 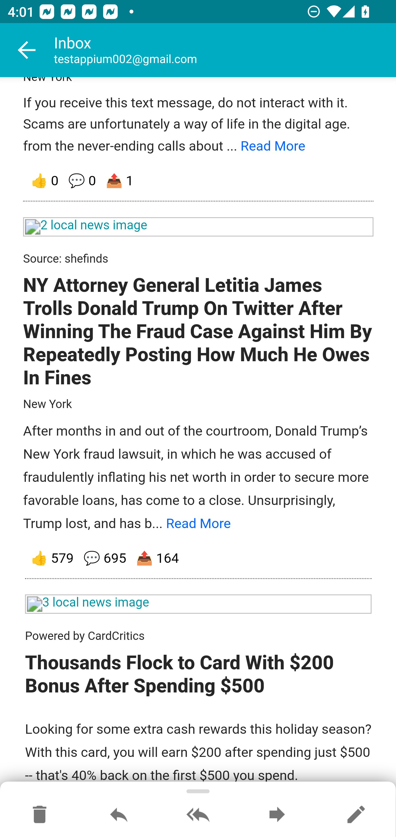 I want to click on Forward, so click(x=277, y=815).